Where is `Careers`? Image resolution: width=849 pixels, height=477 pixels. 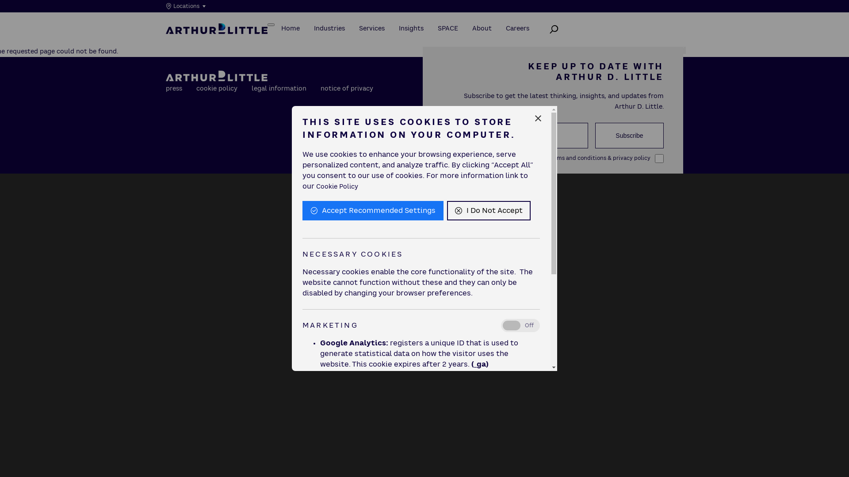
Careers is located at coordinates (517, 29).